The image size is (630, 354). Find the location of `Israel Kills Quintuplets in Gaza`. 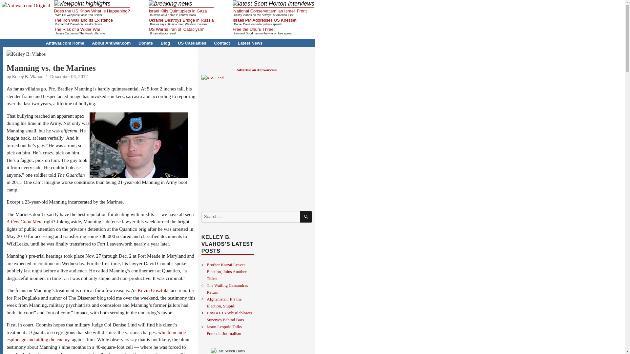

Israel Kills Quintuplets in Gaza is located at coordinates (178, 11).